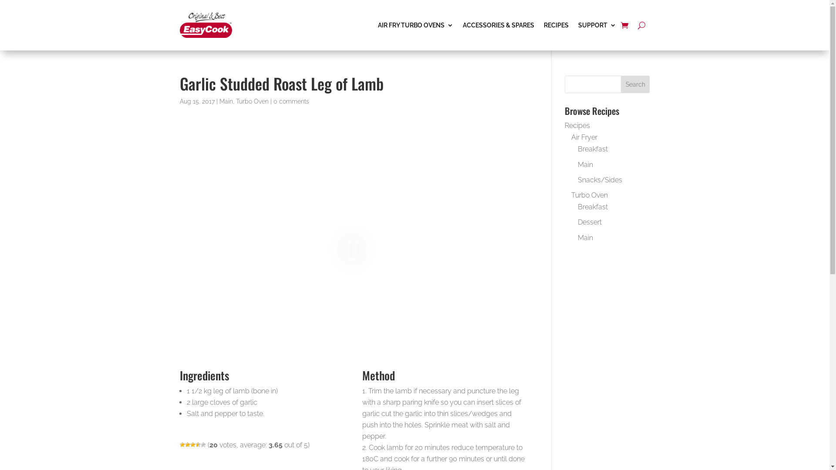  I want to click on 4 Stars, so click(198, 445).